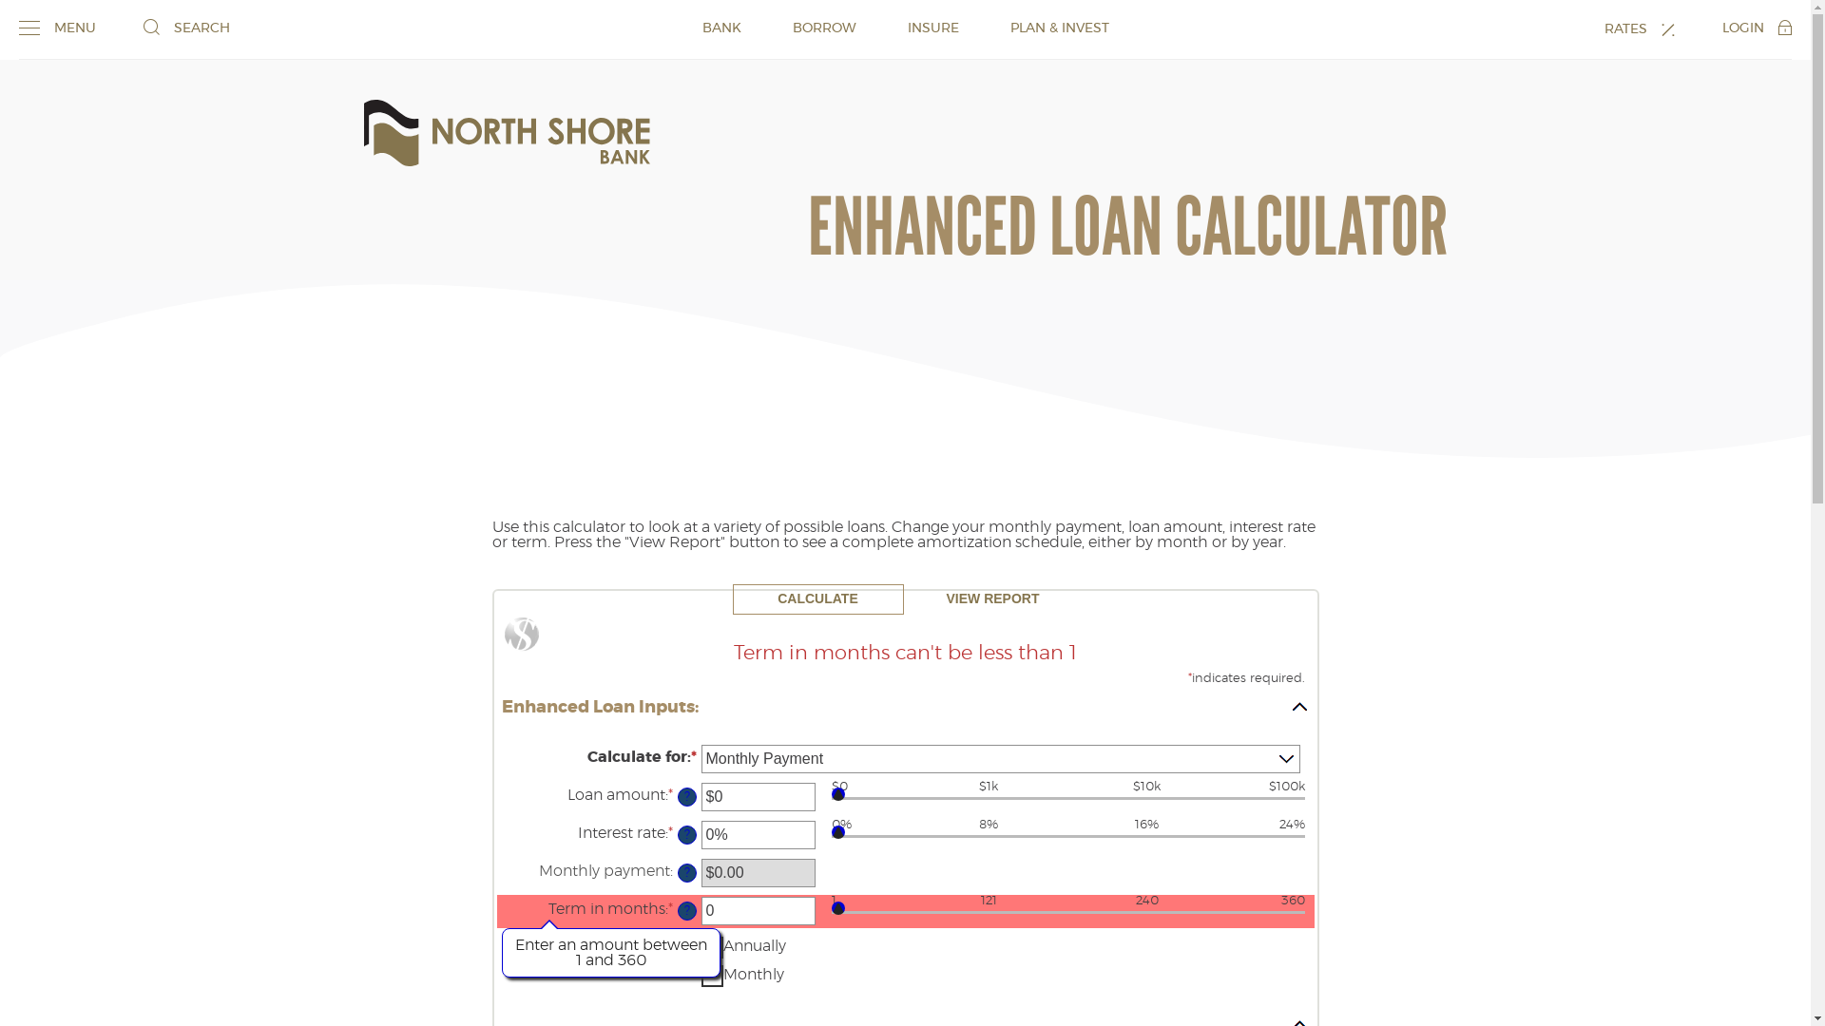 The height and width of the screenshot is (1026, 1825). What do you see at coordinates (1067, 802) in the screenshot?
I see `Loan amount slider` at bounding box center [1067, 802].